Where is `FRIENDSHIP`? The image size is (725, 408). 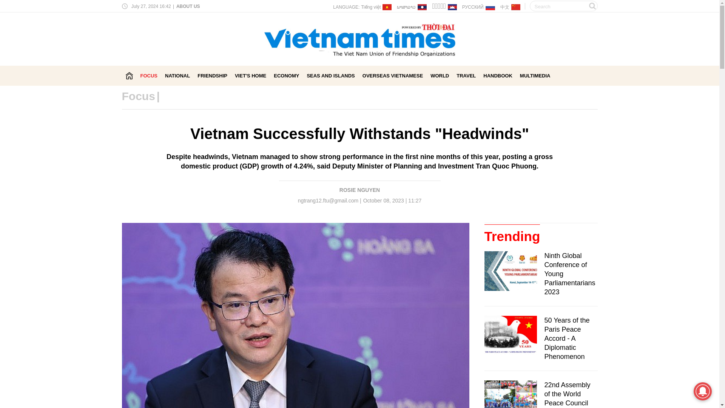
FRIENDSHIP is located at coordinates (212, 76).